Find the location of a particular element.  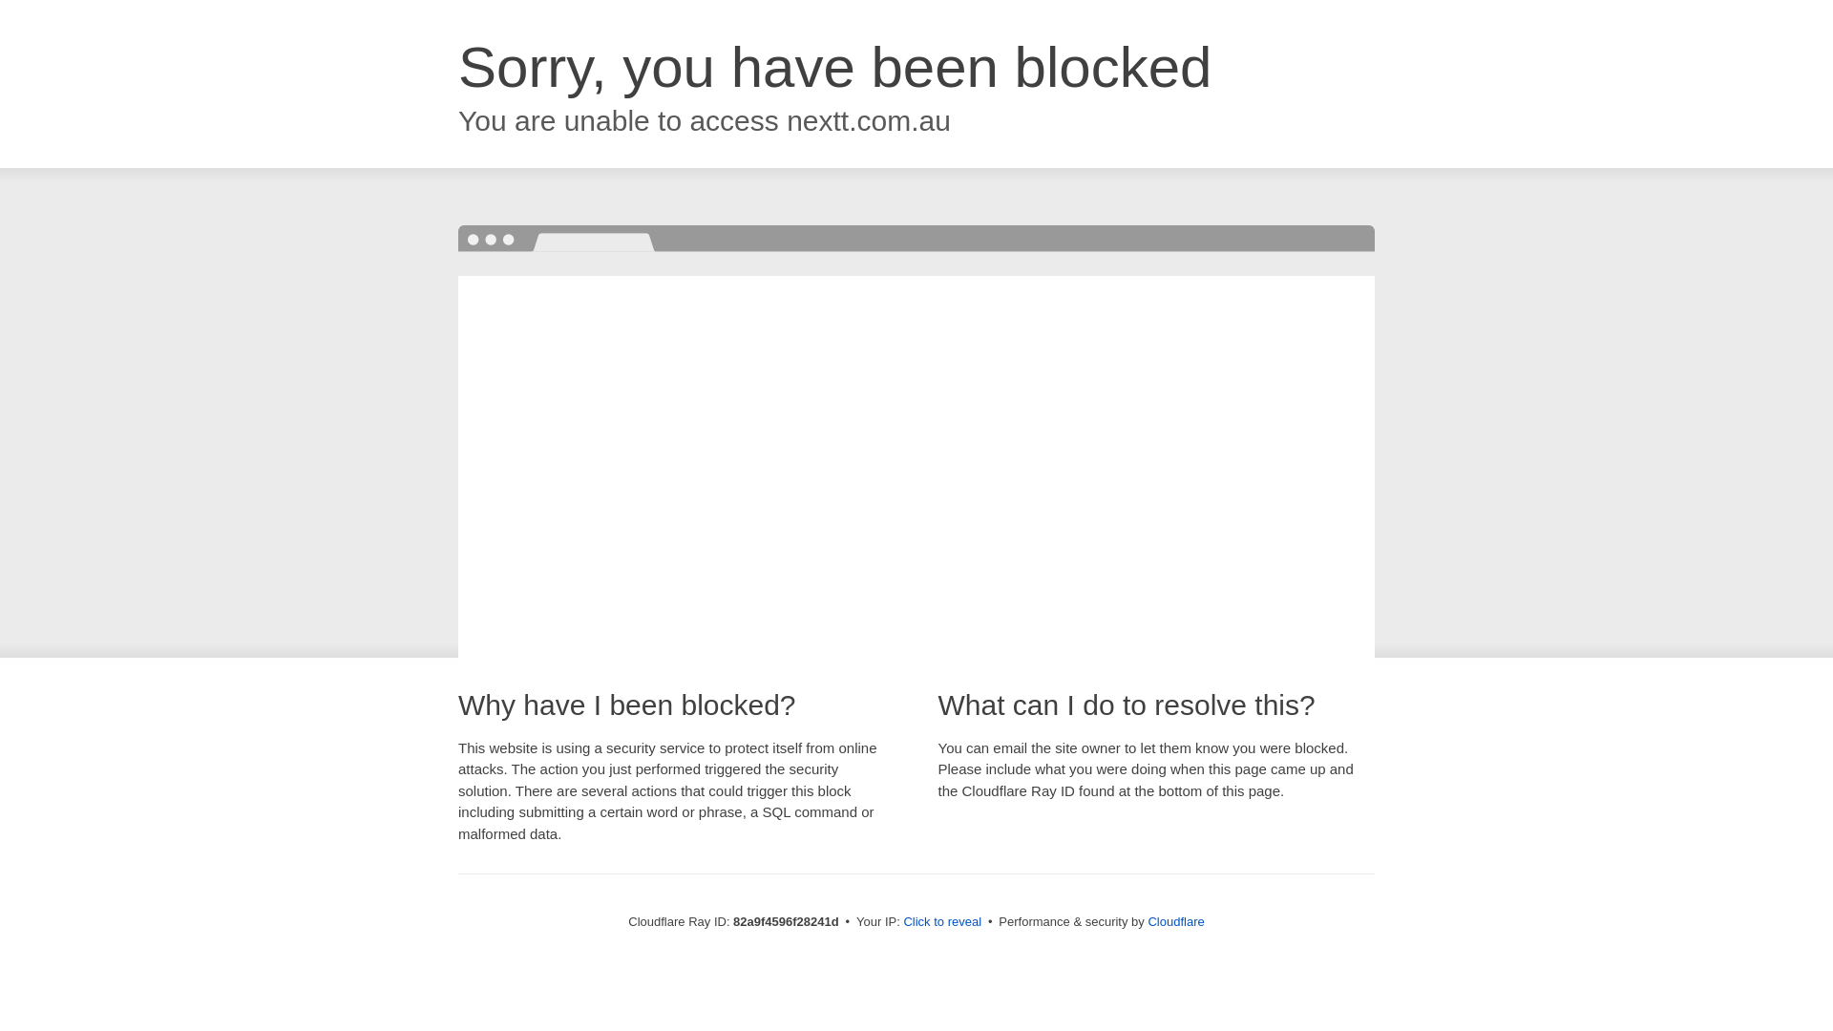

Cloudflare is located at coordinates (1176, 922).